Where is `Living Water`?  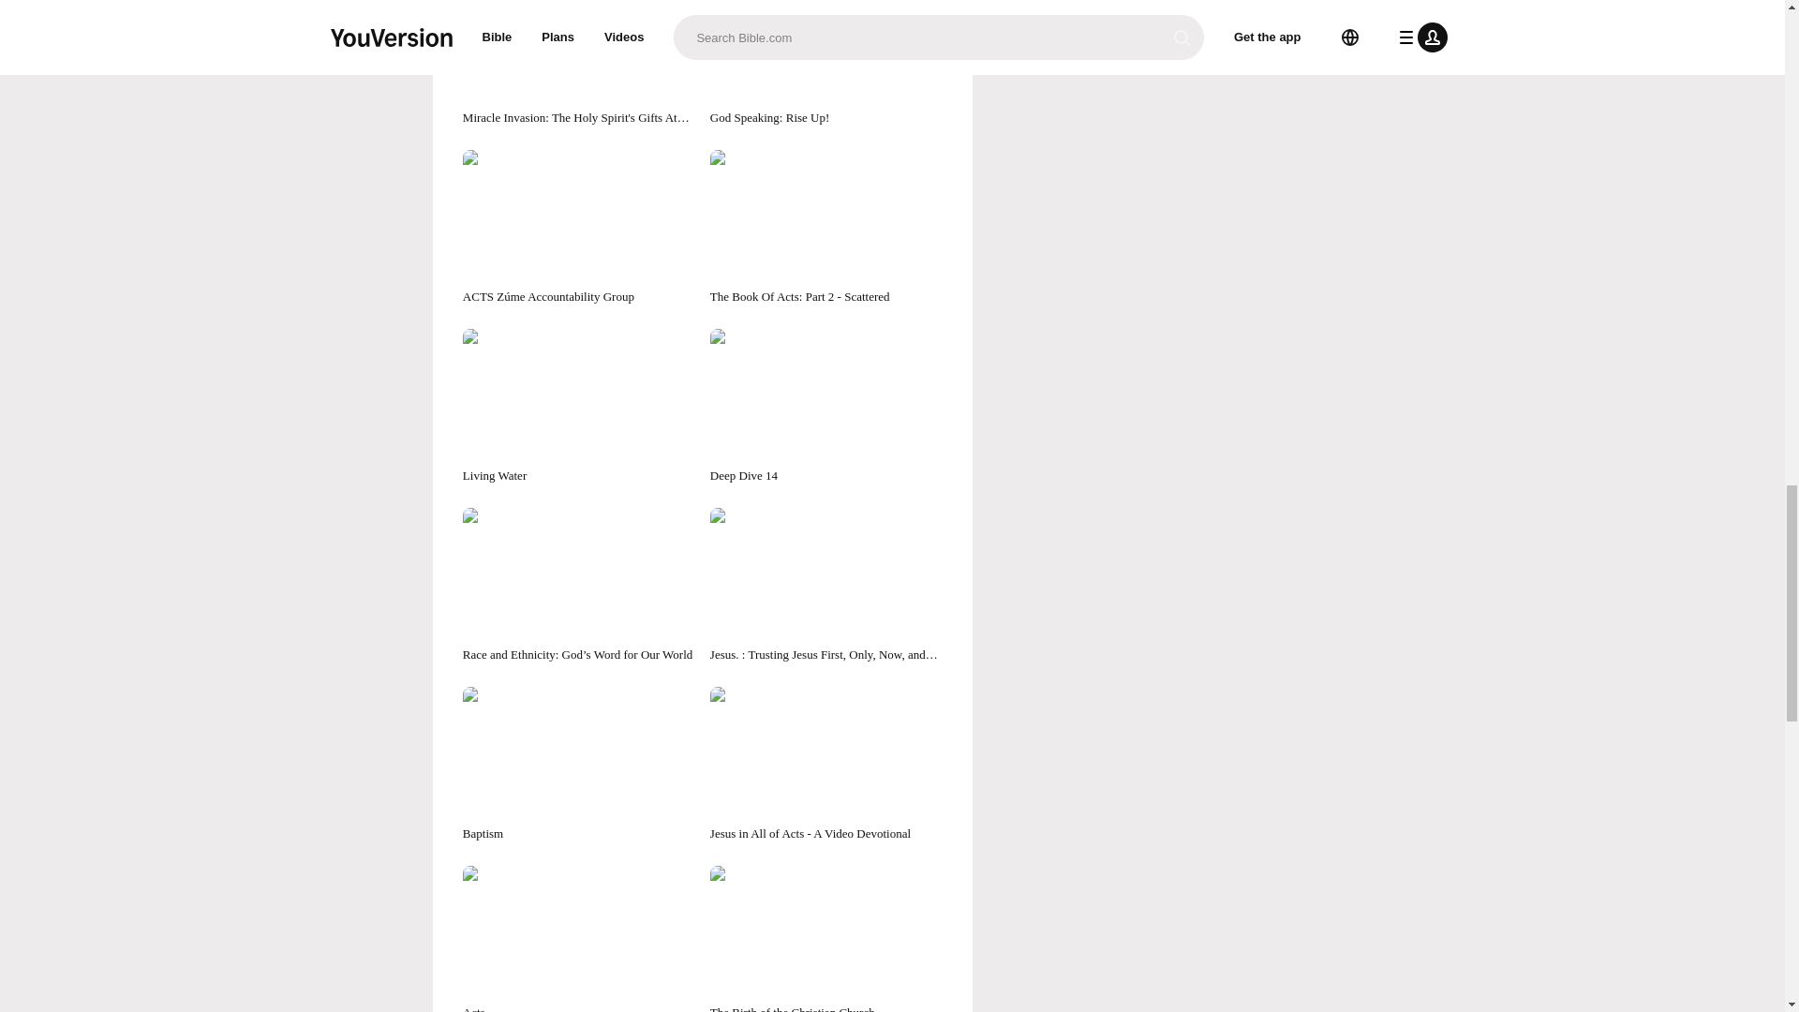 Living Water is located at coordinates (578, 407).